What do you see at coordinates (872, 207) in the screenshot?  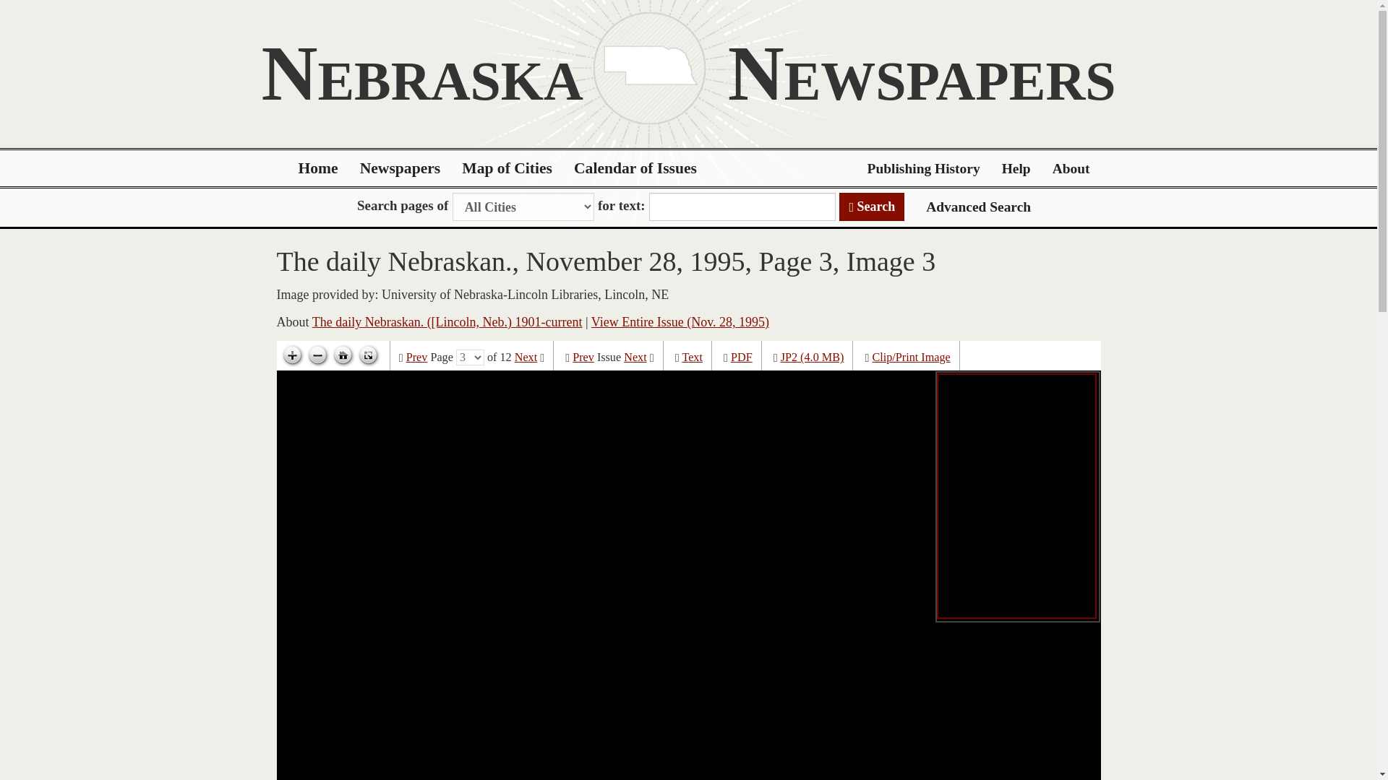 I see `Search` at bounding box center [872, 207].